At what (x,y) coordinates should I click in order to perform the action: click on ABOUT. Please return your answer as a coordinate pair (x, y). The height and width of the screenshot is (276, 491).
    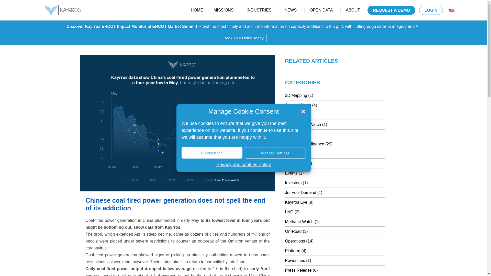
    Looking at the image, I should click on (354, 10).